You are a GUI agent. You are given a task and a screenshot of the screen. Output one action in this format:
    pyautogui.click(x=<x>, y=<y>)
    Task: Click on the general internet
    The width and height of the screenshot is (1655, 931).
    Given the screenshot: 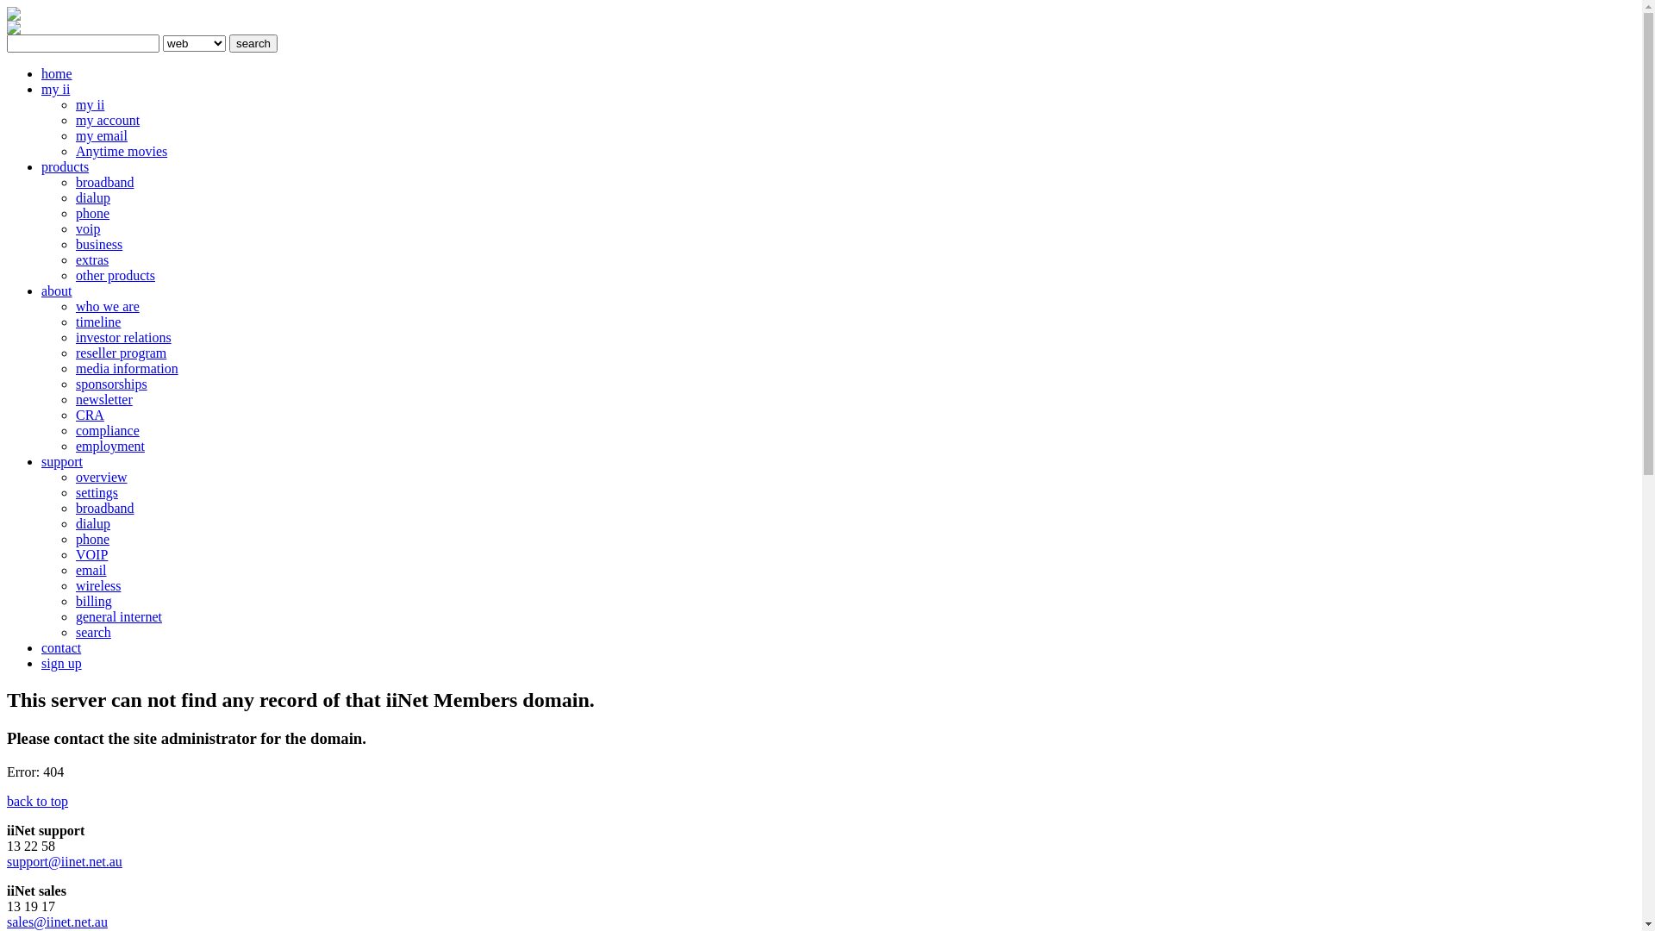 What is the action you would take?
    pyautogui.click(x=119, y=617)
    